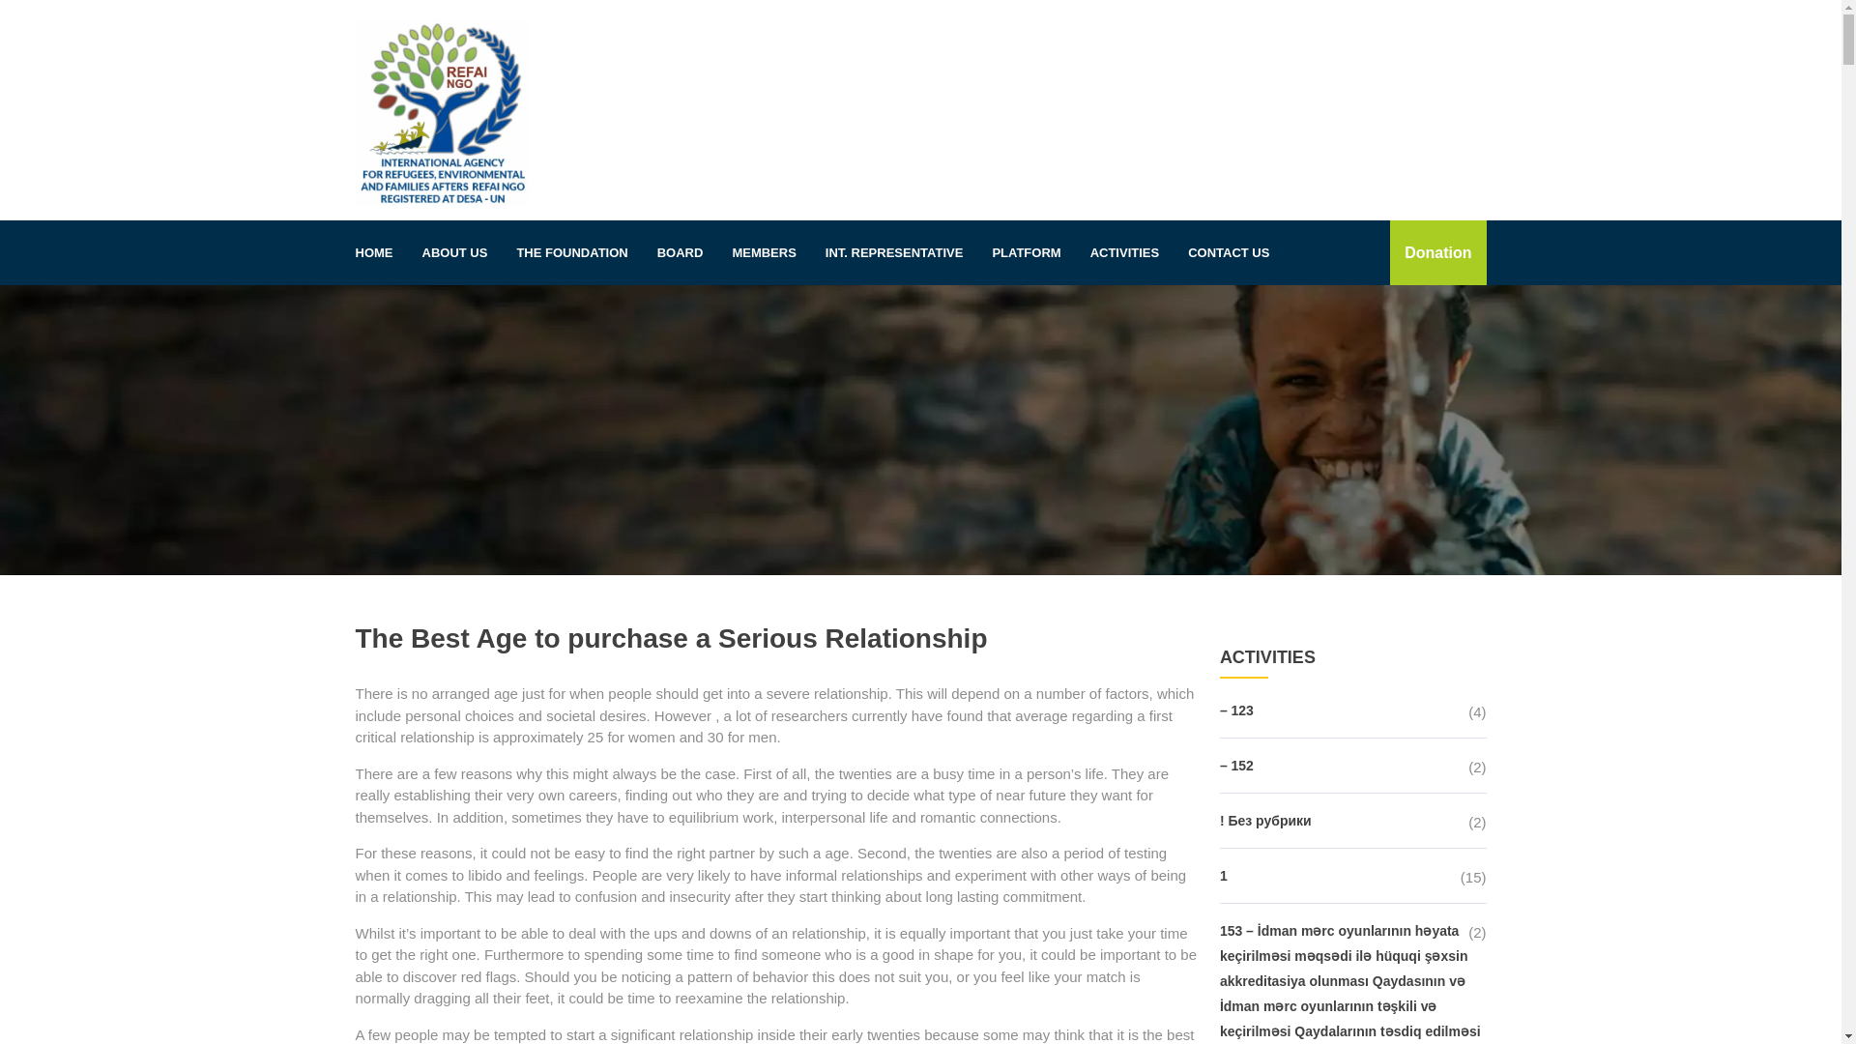 The image size is (1856, 1044). Describe the element at coordinates (894, 252) in the screenshot. I see `INT. REPRESENTATIVE` at that location.